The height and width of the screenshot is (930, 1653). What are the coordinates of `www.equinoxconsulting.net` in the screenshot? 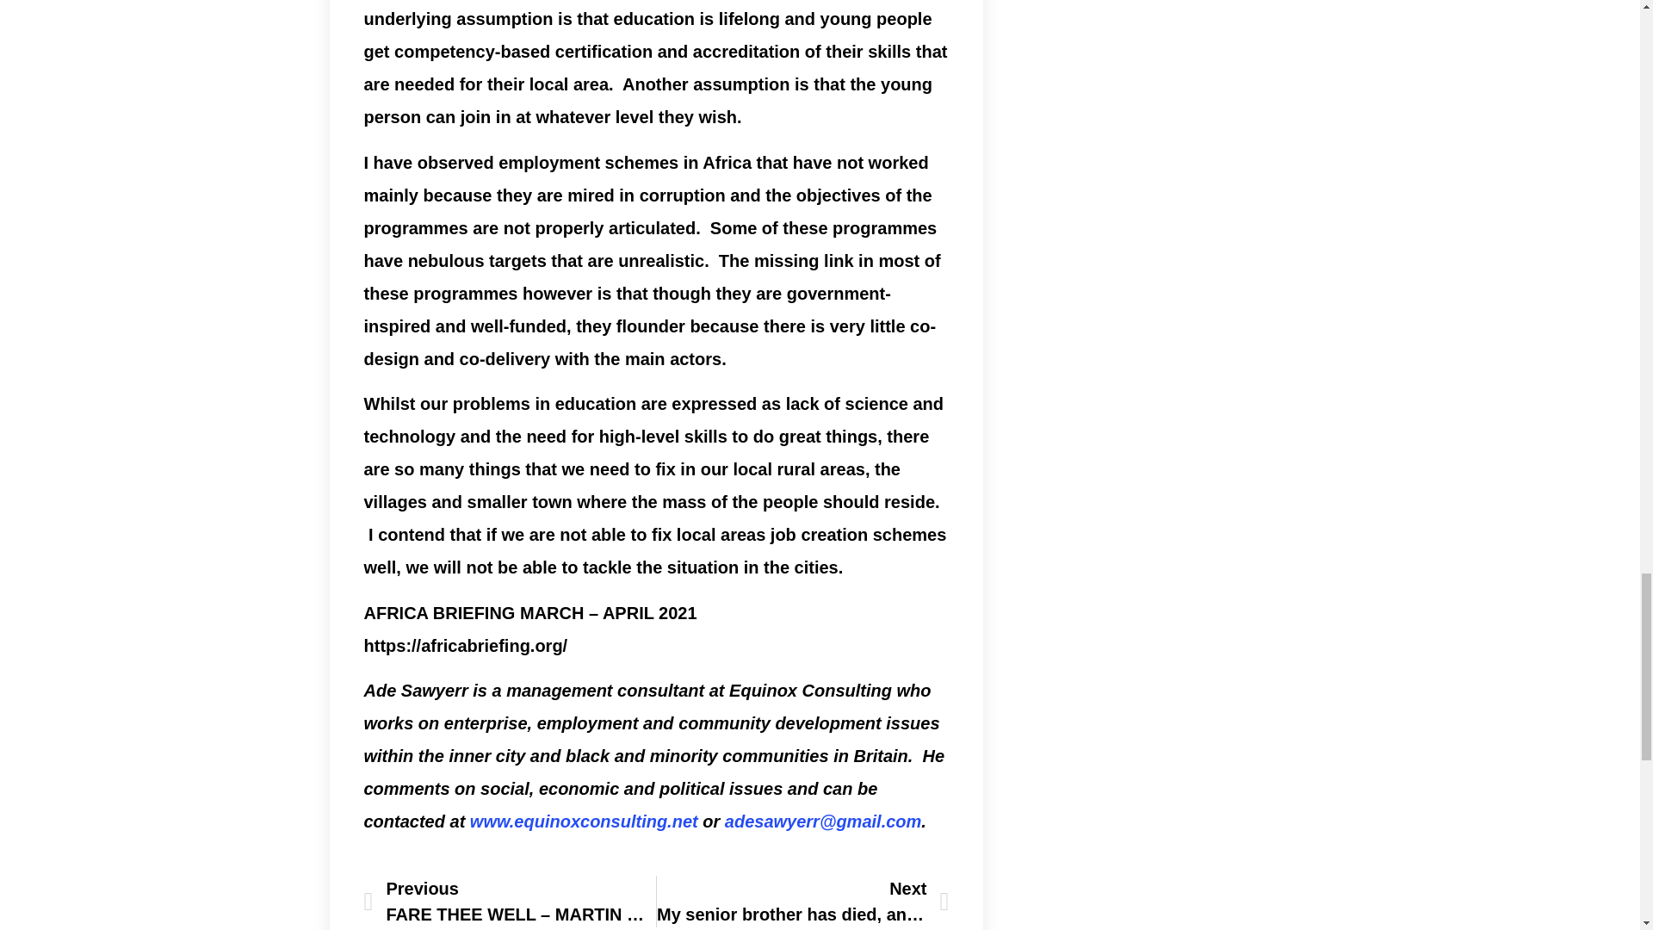 It's located at (584, 821).